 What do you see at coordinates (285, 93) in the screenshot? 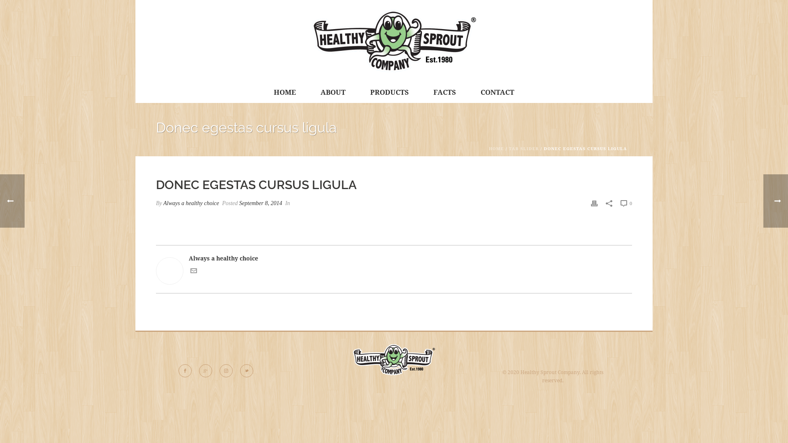
I see `HOME` at bounding box center [285, 93].